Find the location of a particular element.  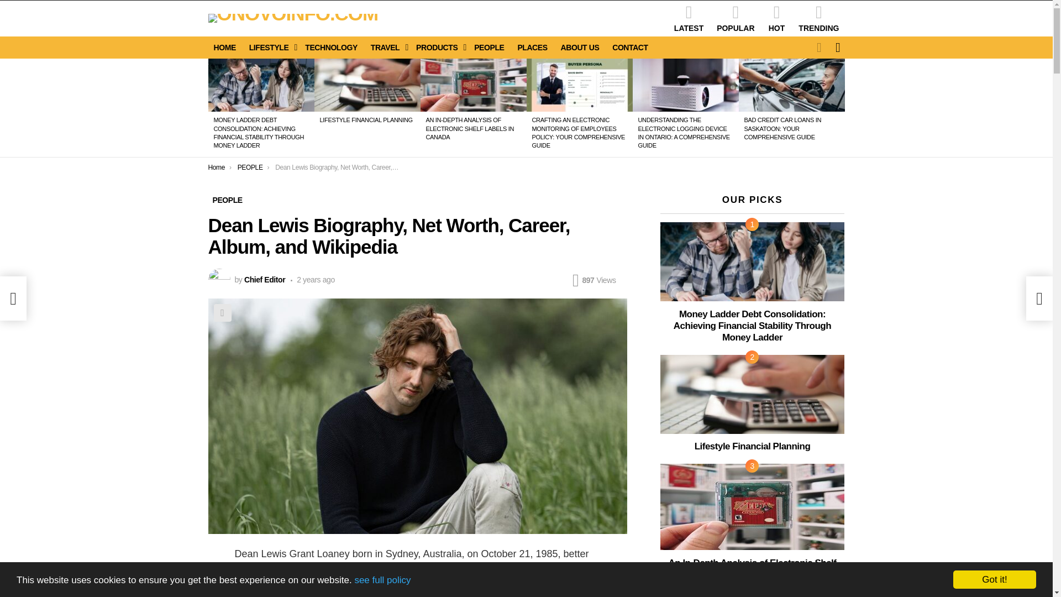

TRAVEL is located at coordinates (387, 48).